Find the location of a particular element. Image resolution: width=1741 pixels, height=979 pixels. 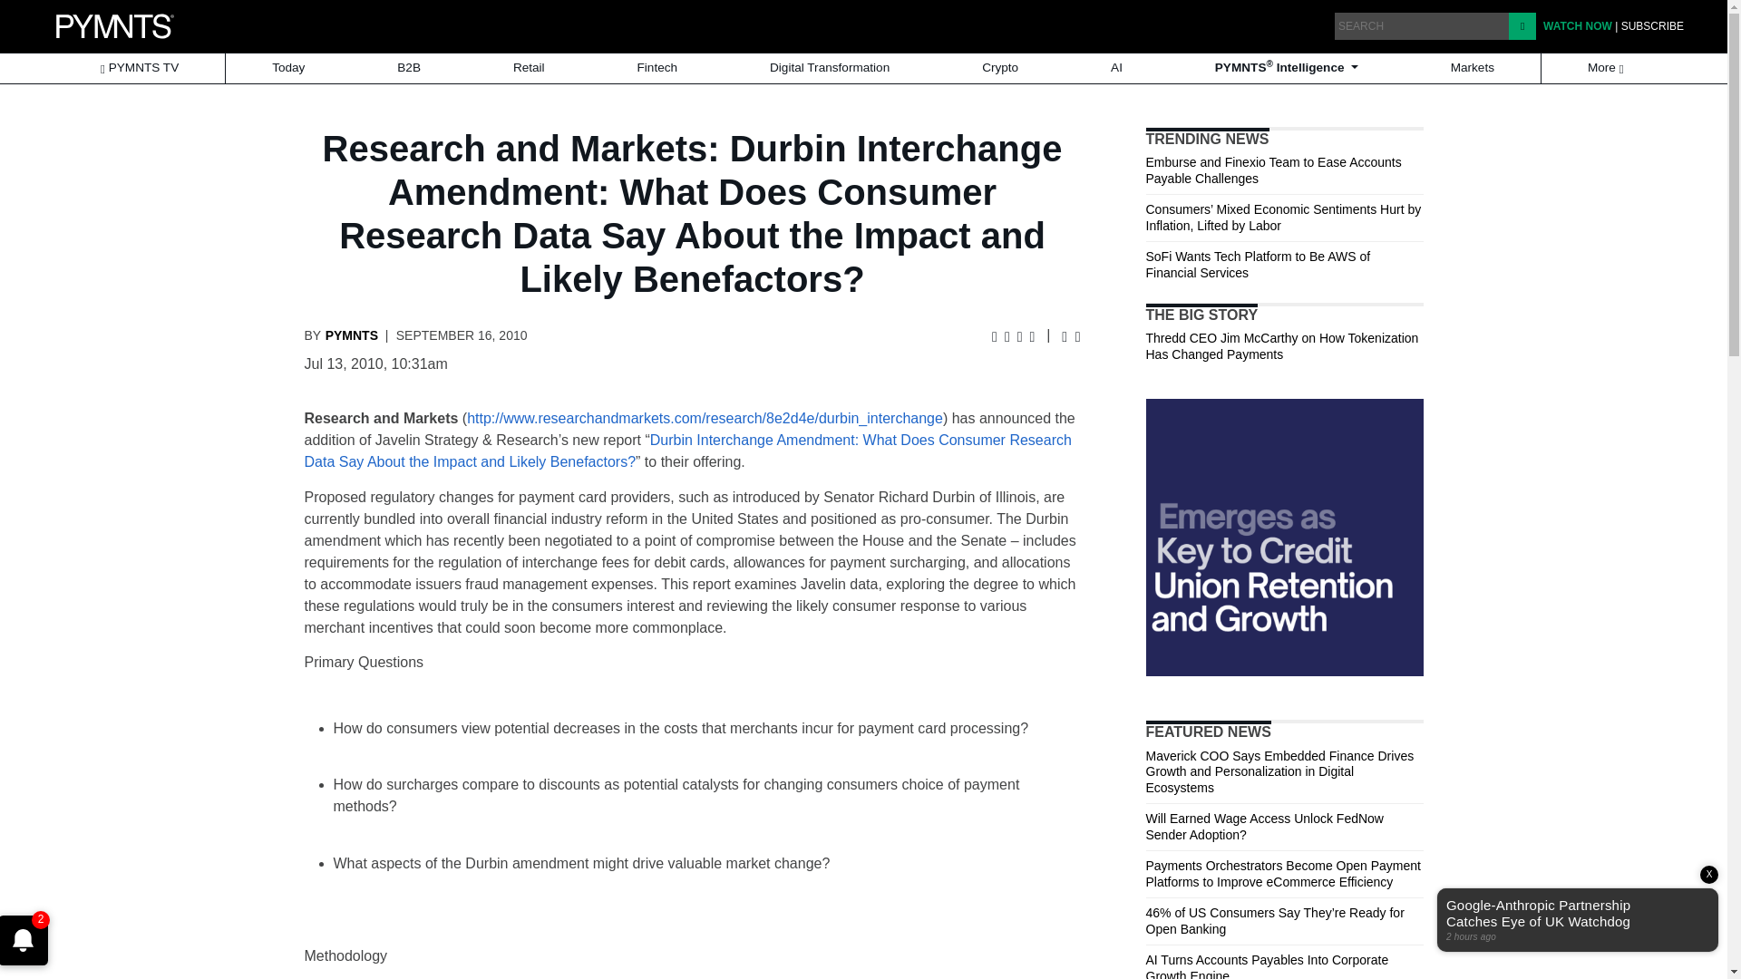

WATCH NOW is located at coordinates (1577, 25).